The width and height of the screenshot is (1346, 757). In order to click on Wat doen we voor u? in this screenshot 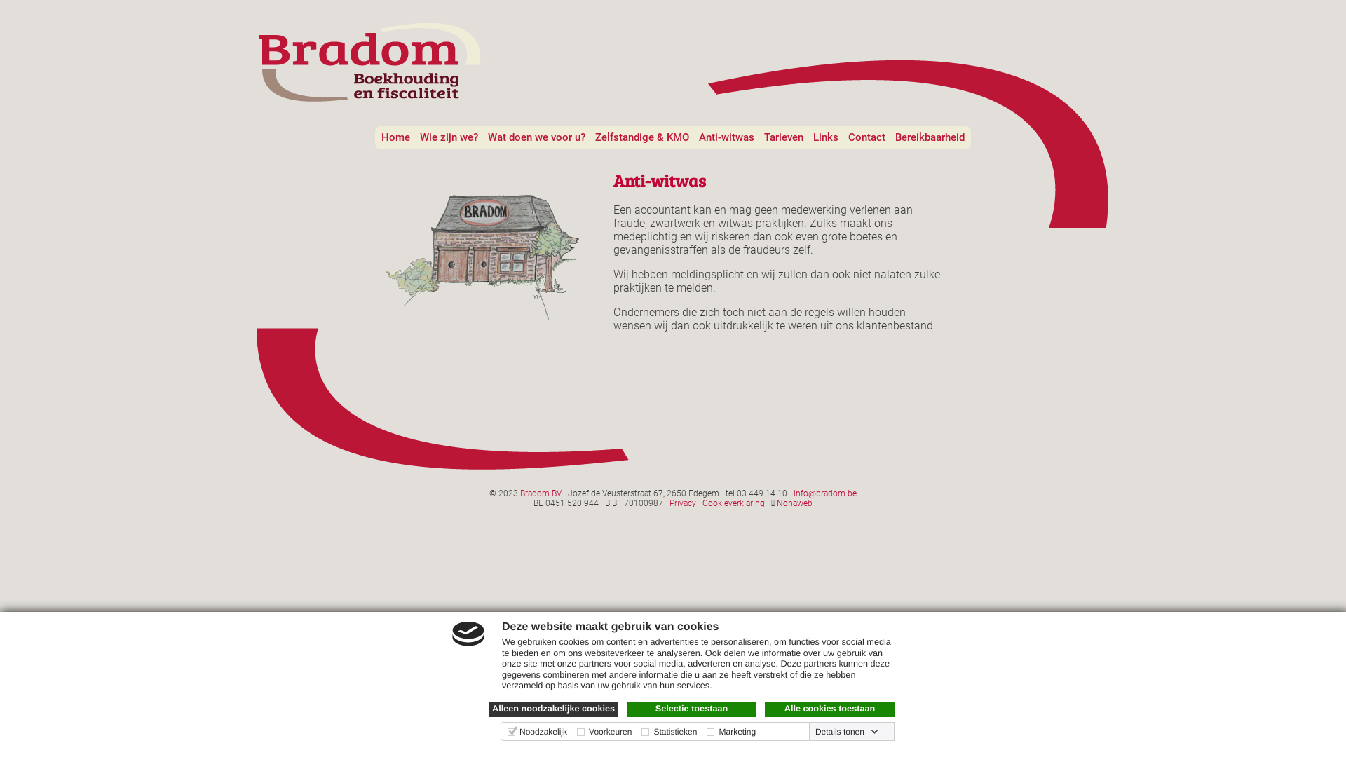, I will do `click(537, 137)`.